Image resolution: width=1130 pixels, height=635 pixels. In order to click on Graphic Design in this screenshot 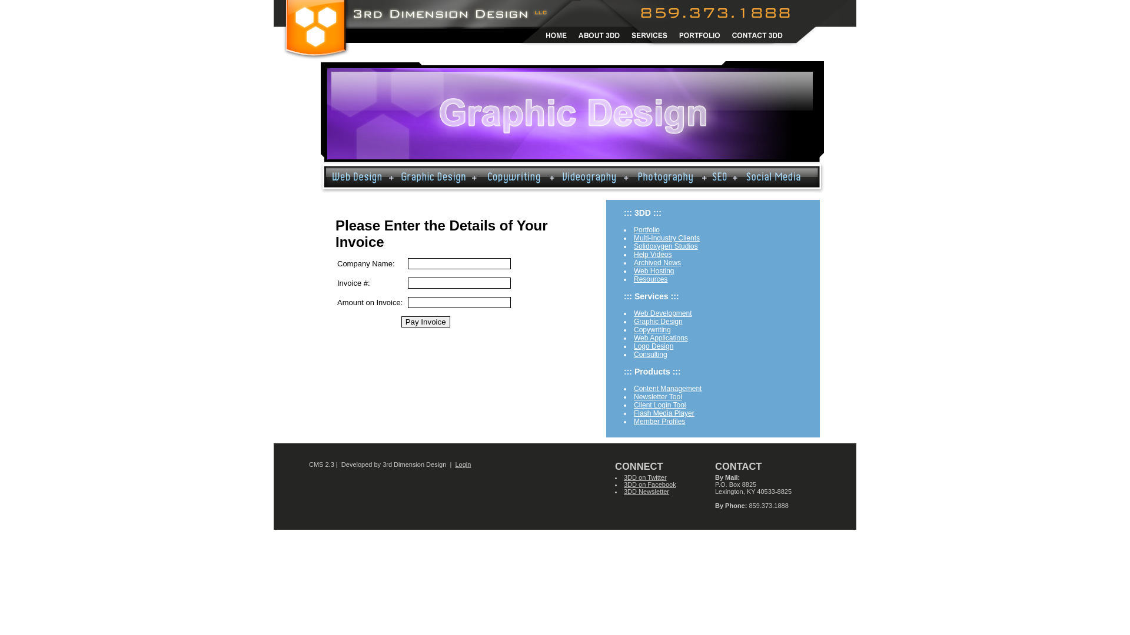, I will do `click(658, 322)`.